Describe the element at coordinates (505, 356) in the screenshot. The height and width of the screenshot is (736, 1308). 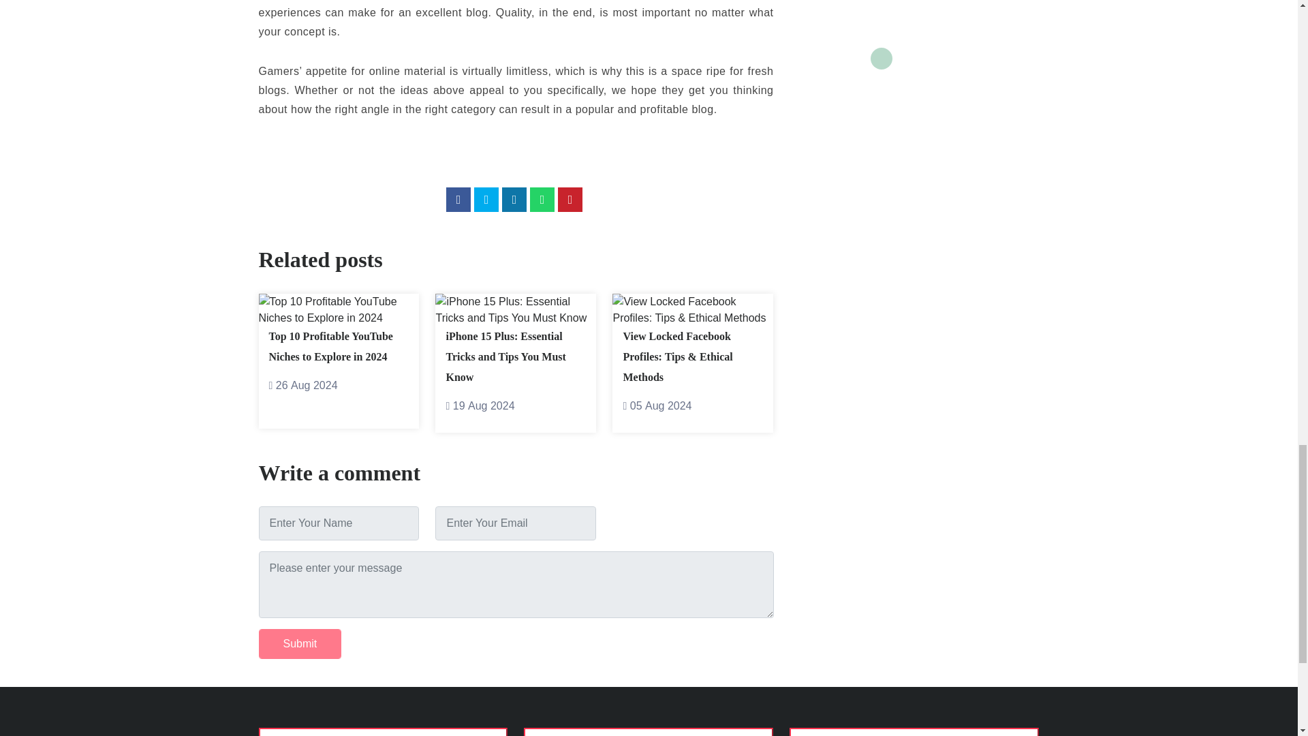
I see `iPhone 15 Plus: Essential Tricks and Tips You Must Know` at that location.